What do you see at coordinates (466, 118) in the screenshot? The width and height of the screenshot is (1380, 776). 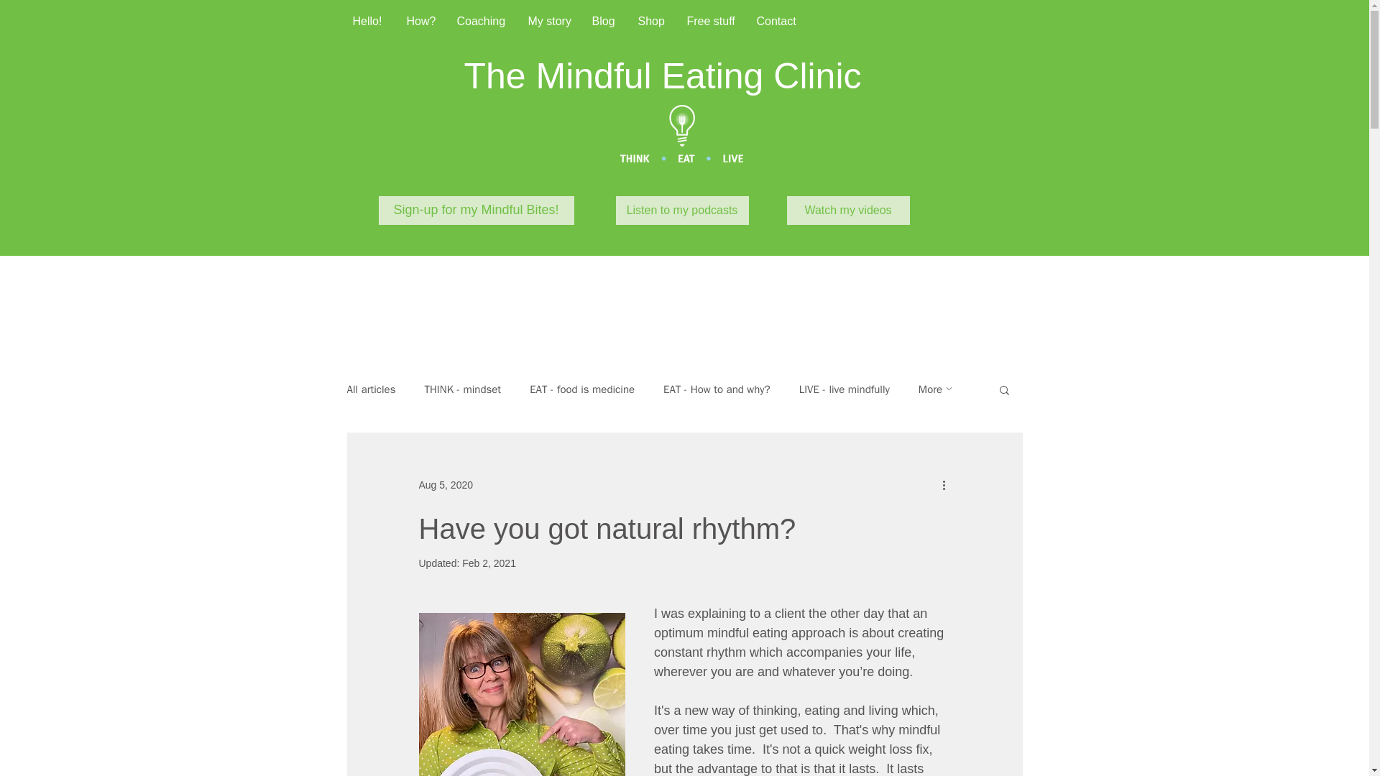 I see `Embedded Content` at bounding box center [466, 118].